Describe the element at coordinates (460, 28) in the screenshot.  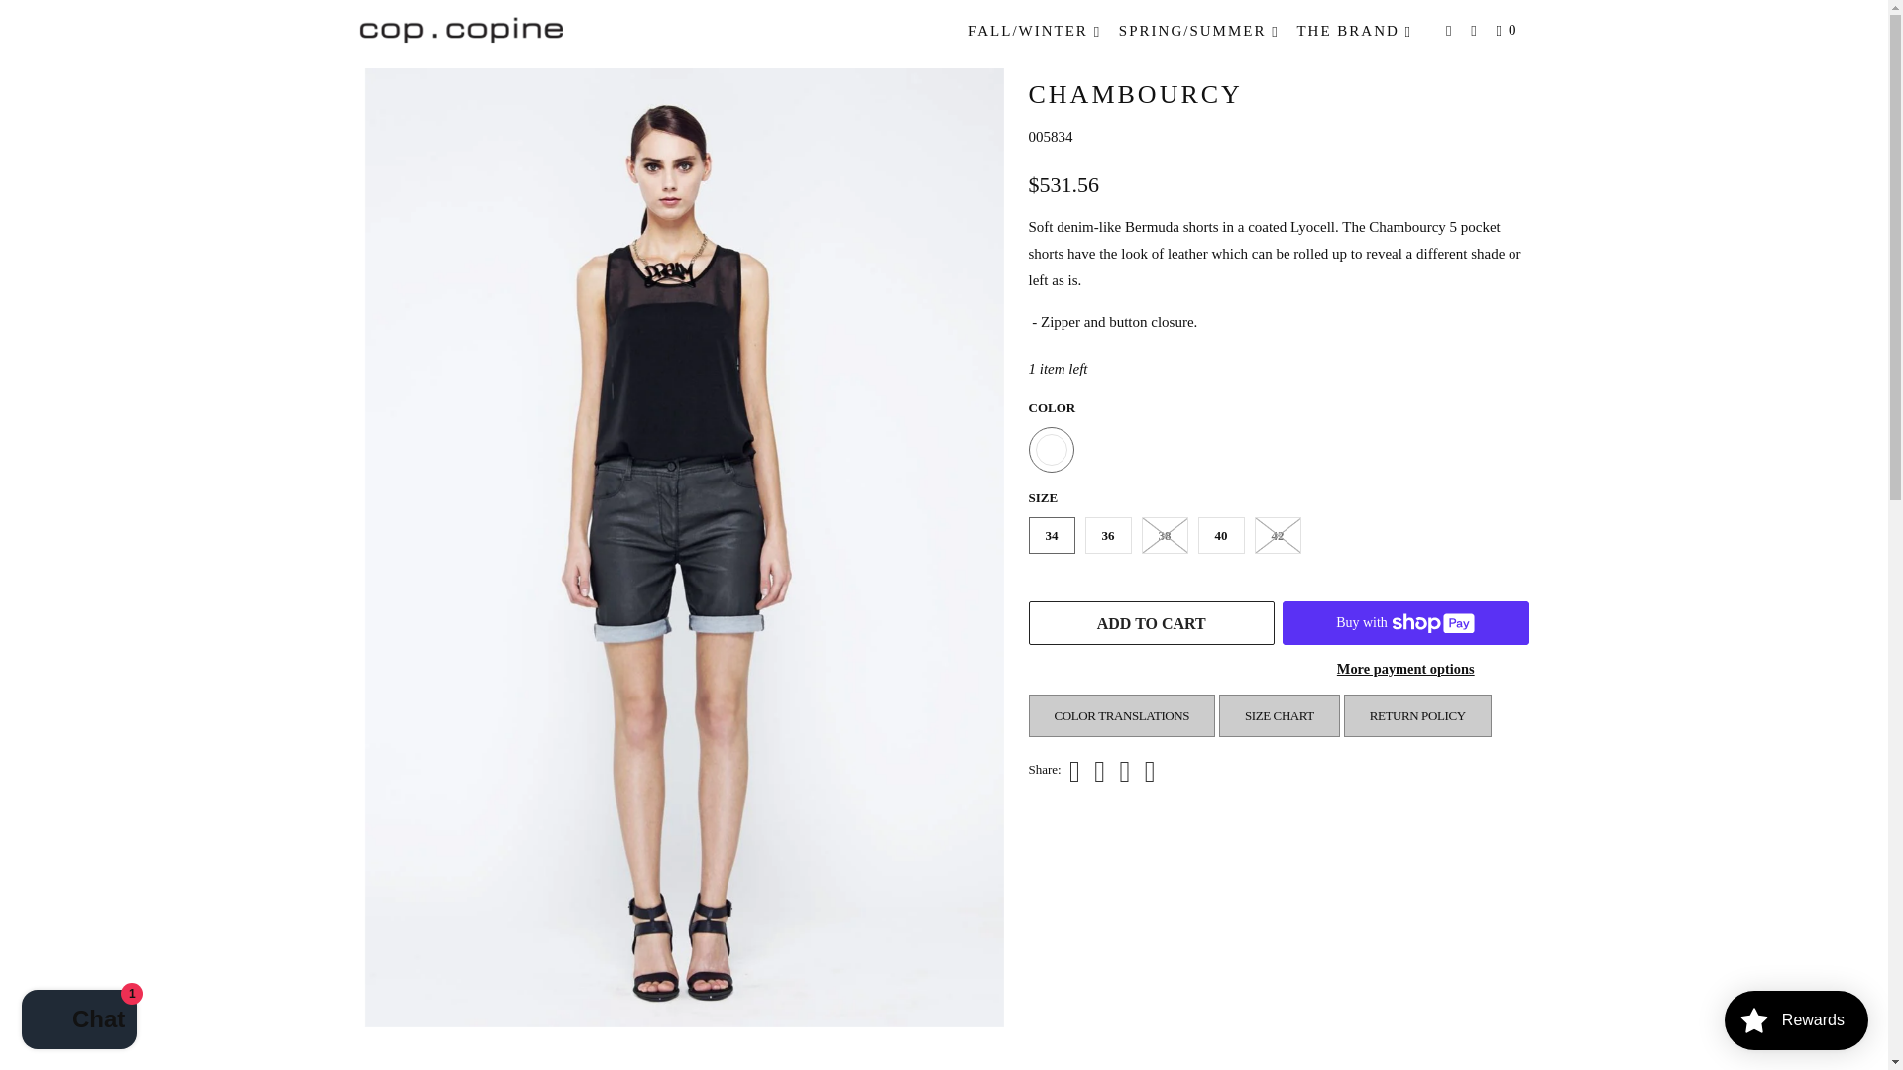
I see `Cop Copine US` at that location.